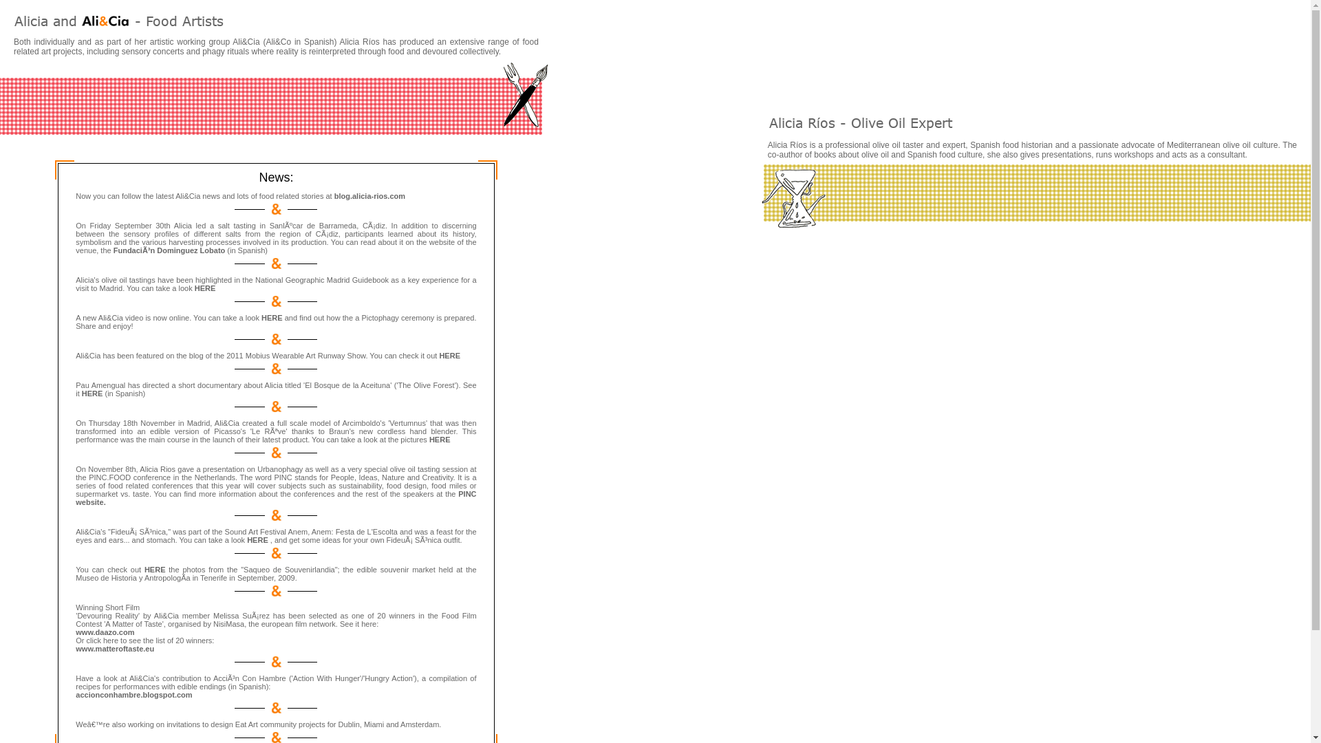  What do you see at coordinates (133, 695) in the screenshot?
I see `accionconhambre.blogspot.com` at bounding box center [133, 695].